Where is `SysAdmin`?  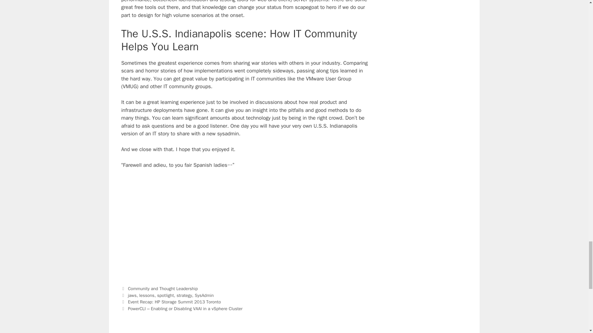
SysAdmin is located at coordinates (204, 295).